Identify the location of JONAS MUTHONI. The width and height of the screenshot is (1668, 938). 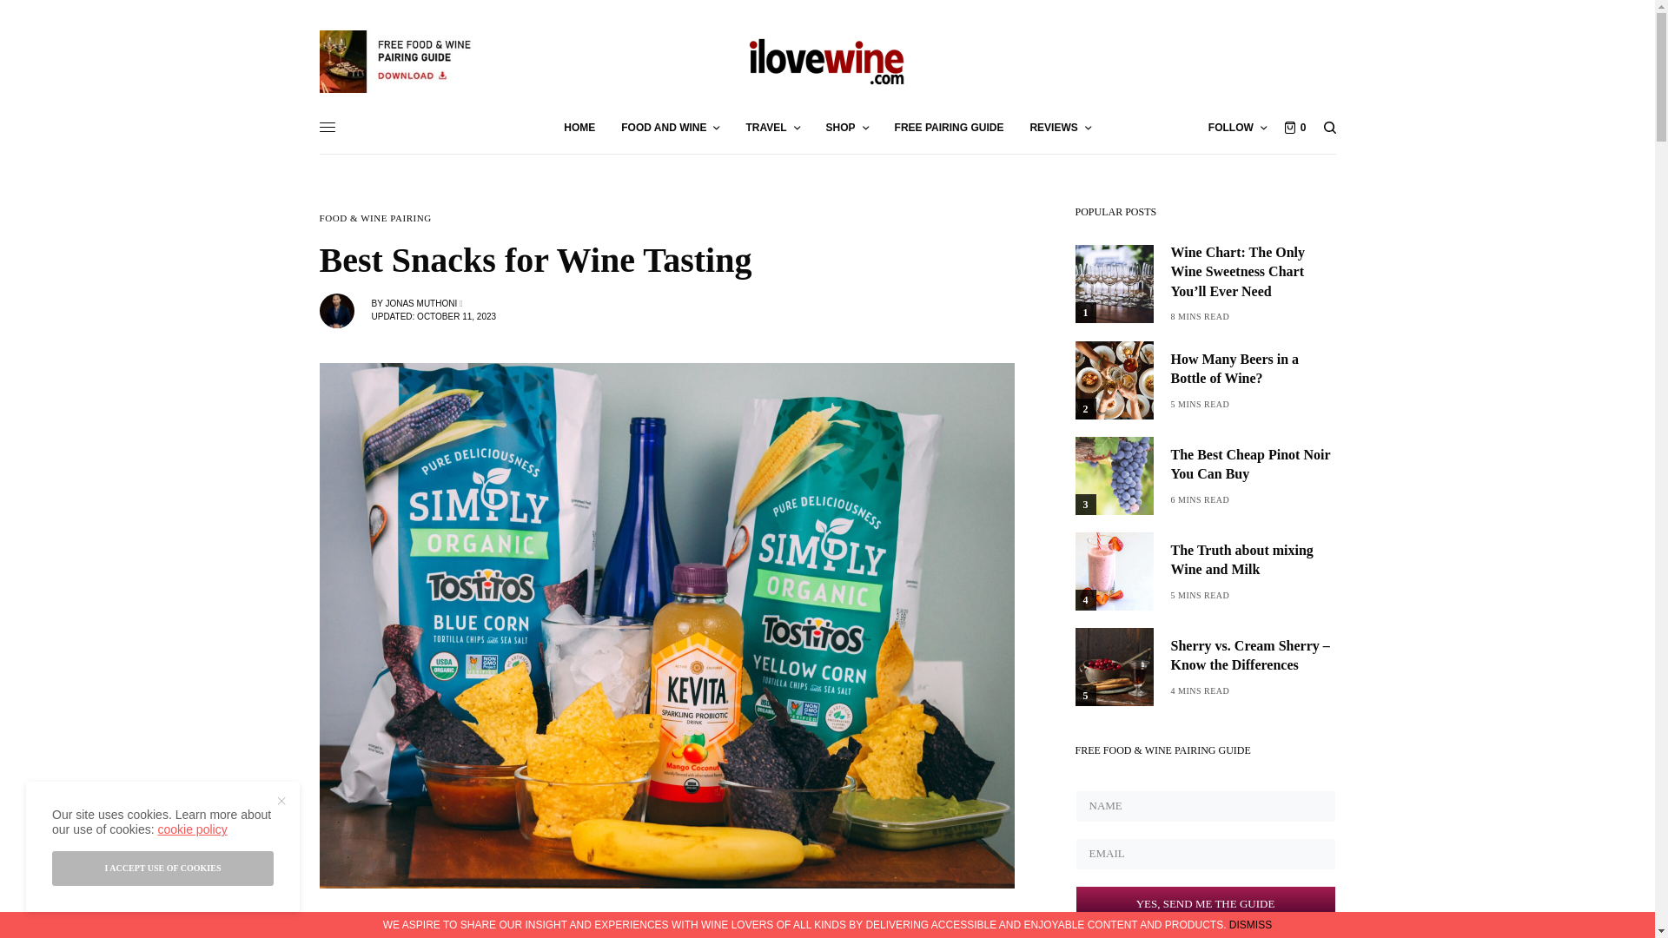
(420, 304).